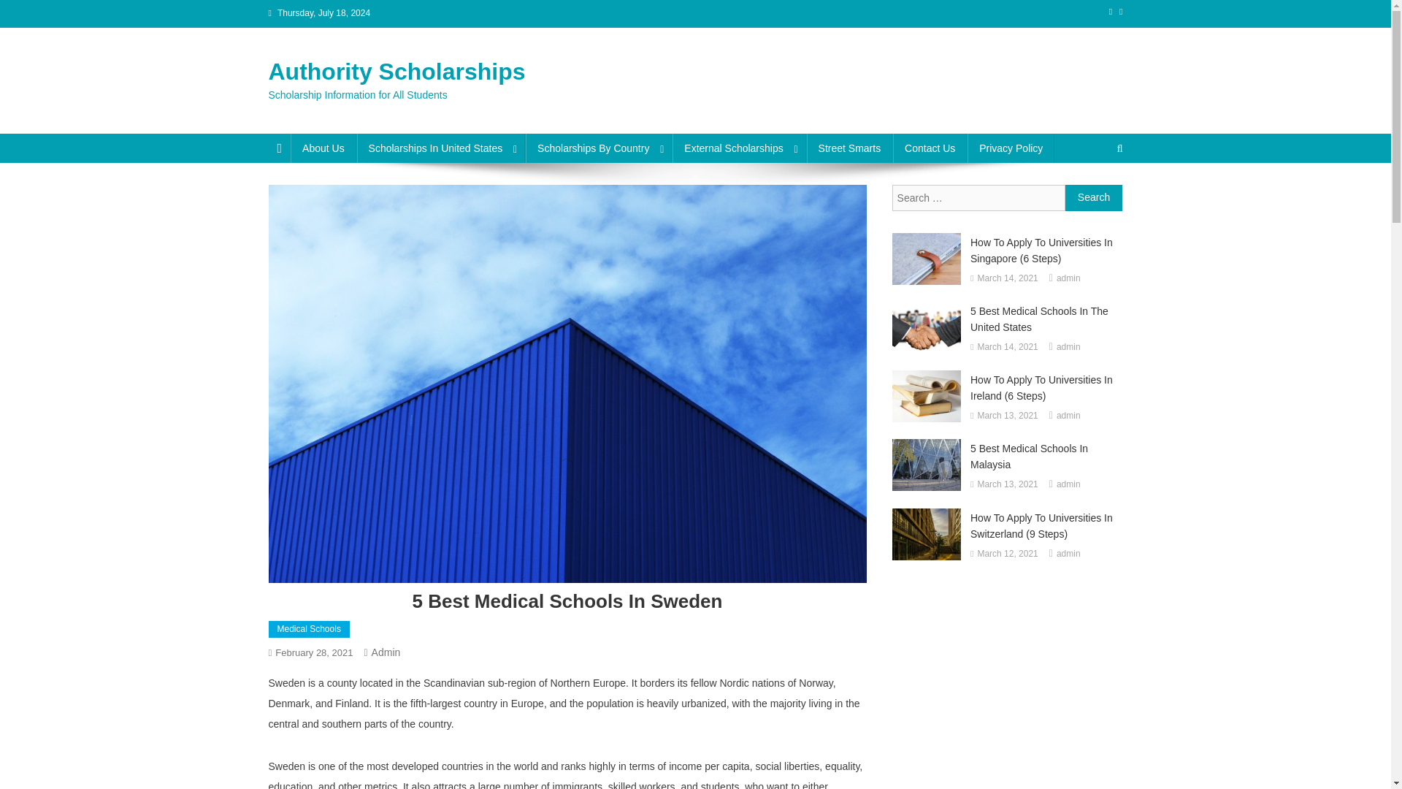  I want to click on About Us, so click(323, 148).